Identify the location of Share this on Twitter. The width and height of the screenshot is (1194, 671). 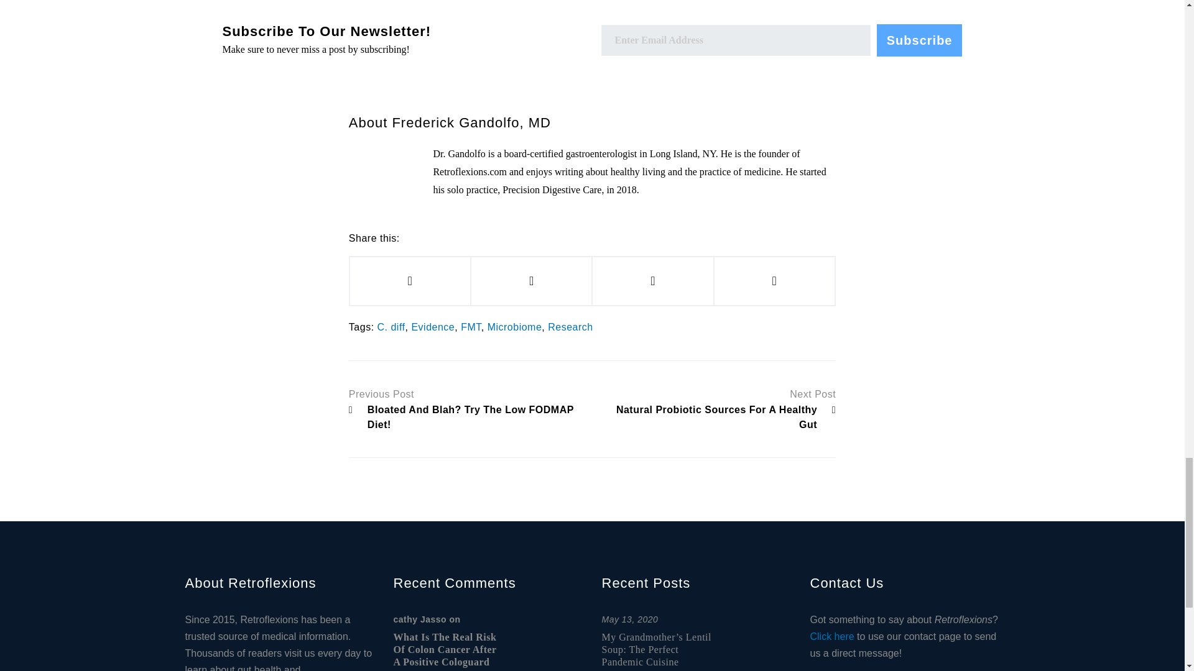
(531, 281).